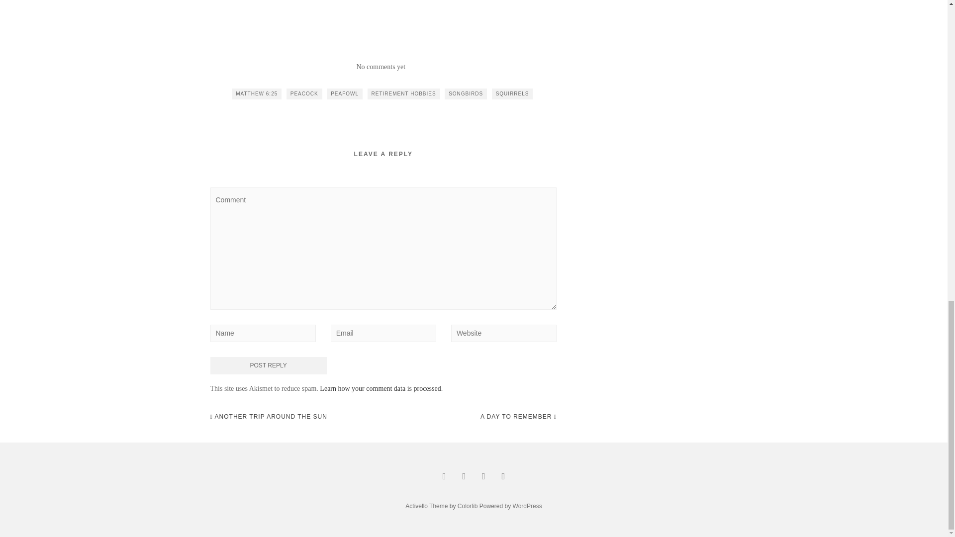  I want to click on SONGBIRDS, so click(466, 93).